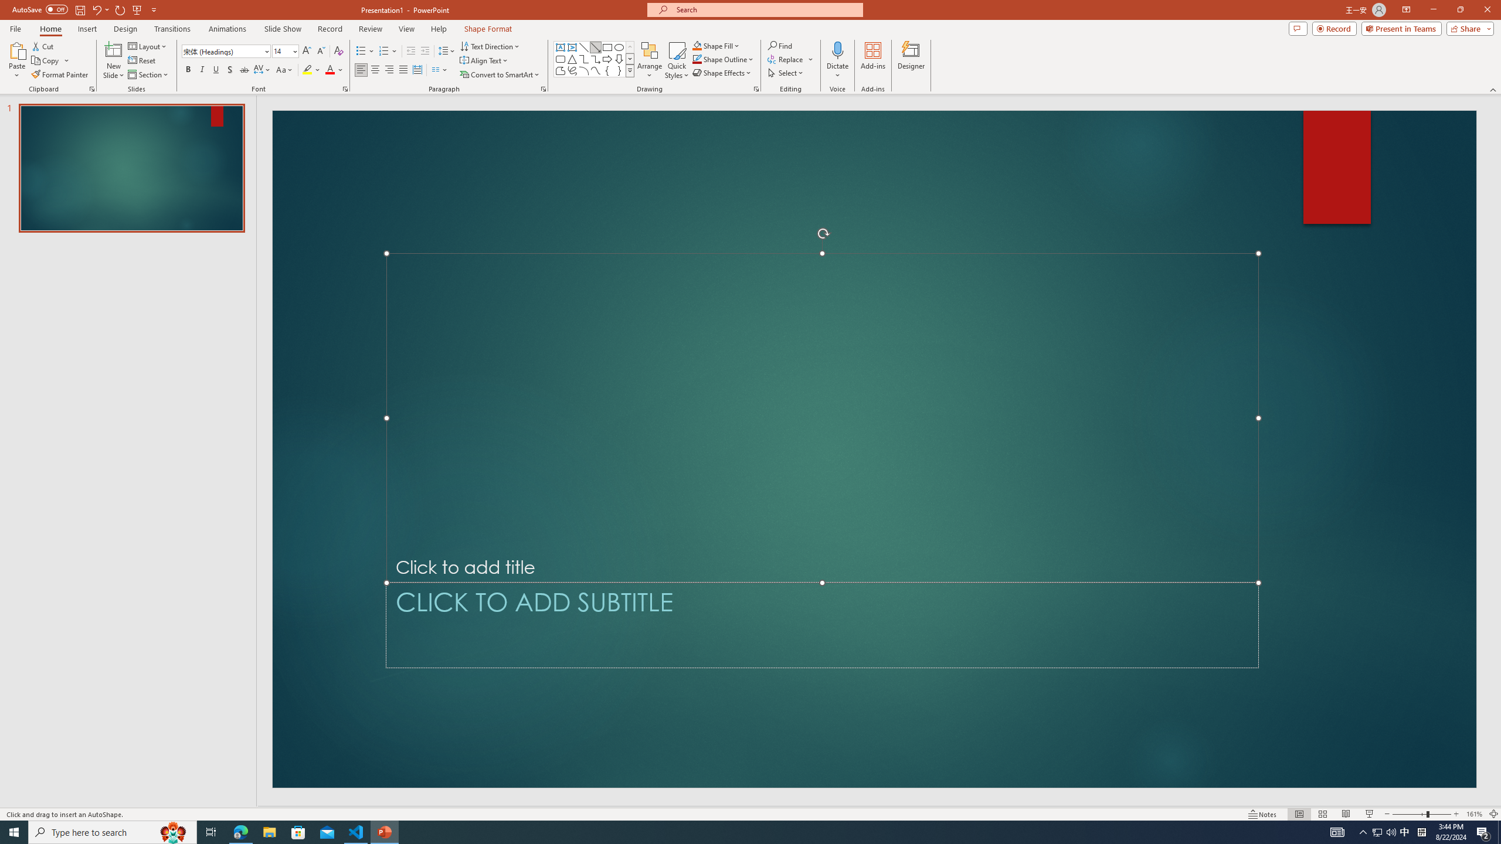  What do you see at coordinates (1474, 814) in the screenshot?
I see `Zoom 161%` at bounding box center [1474, 814].